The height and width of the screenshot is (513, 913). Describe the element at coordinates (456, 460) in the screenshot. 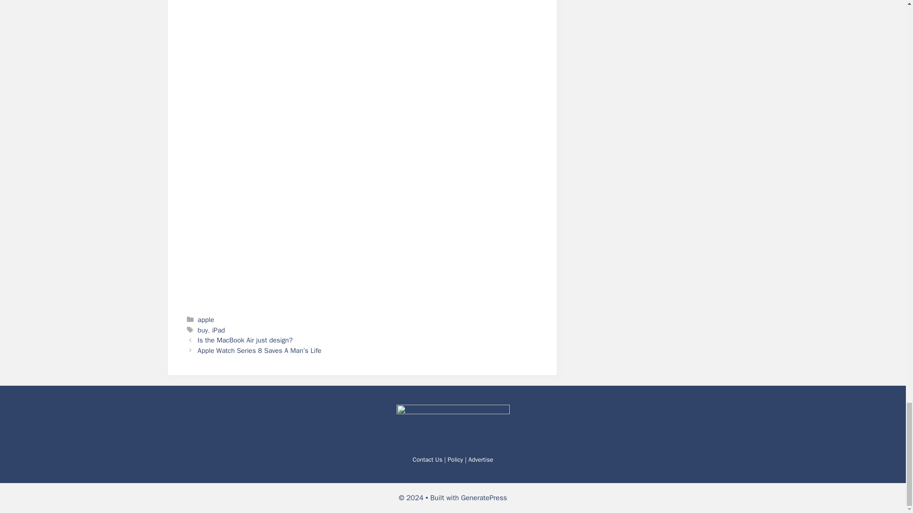

I see `Policy` at that location.